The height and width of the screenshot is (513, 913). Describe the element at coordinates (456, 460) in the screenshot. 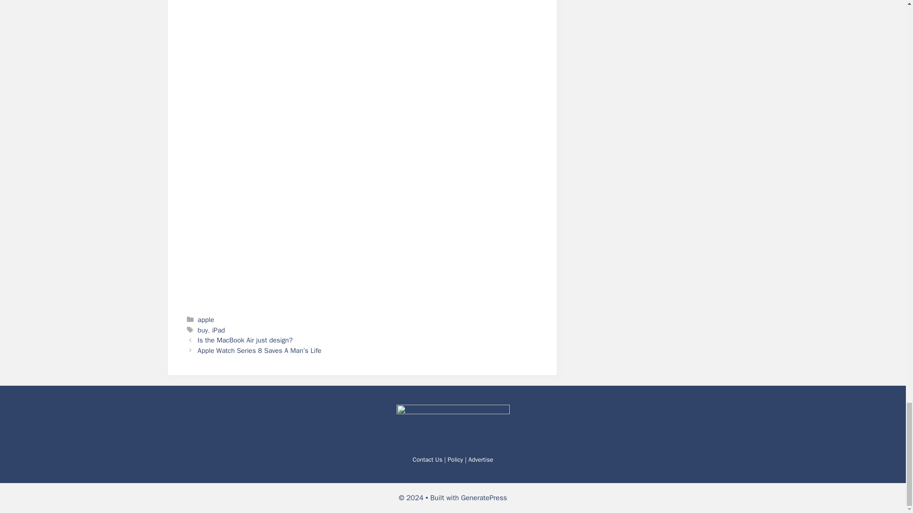

I see `Policy` at that location.